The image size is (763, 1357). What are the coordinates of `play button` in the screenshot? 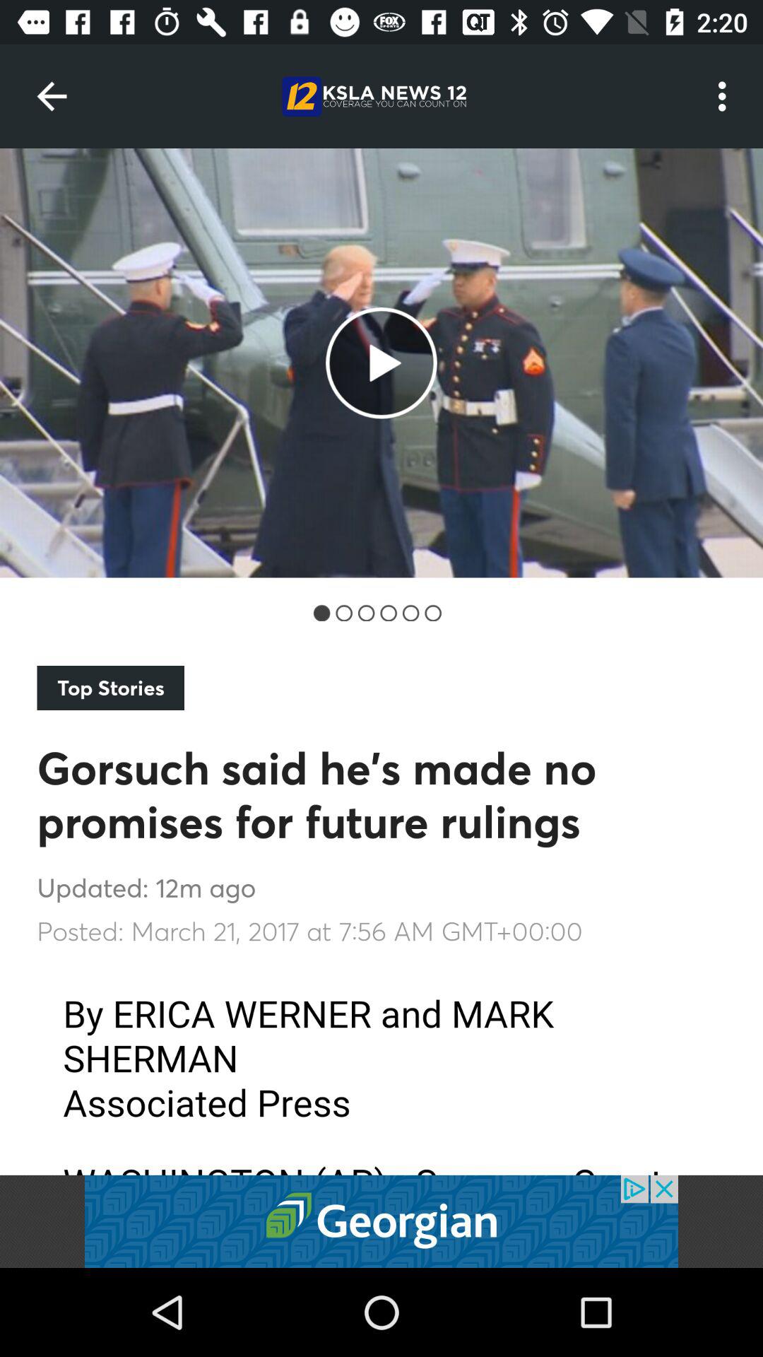 It's located at (381, 1221).